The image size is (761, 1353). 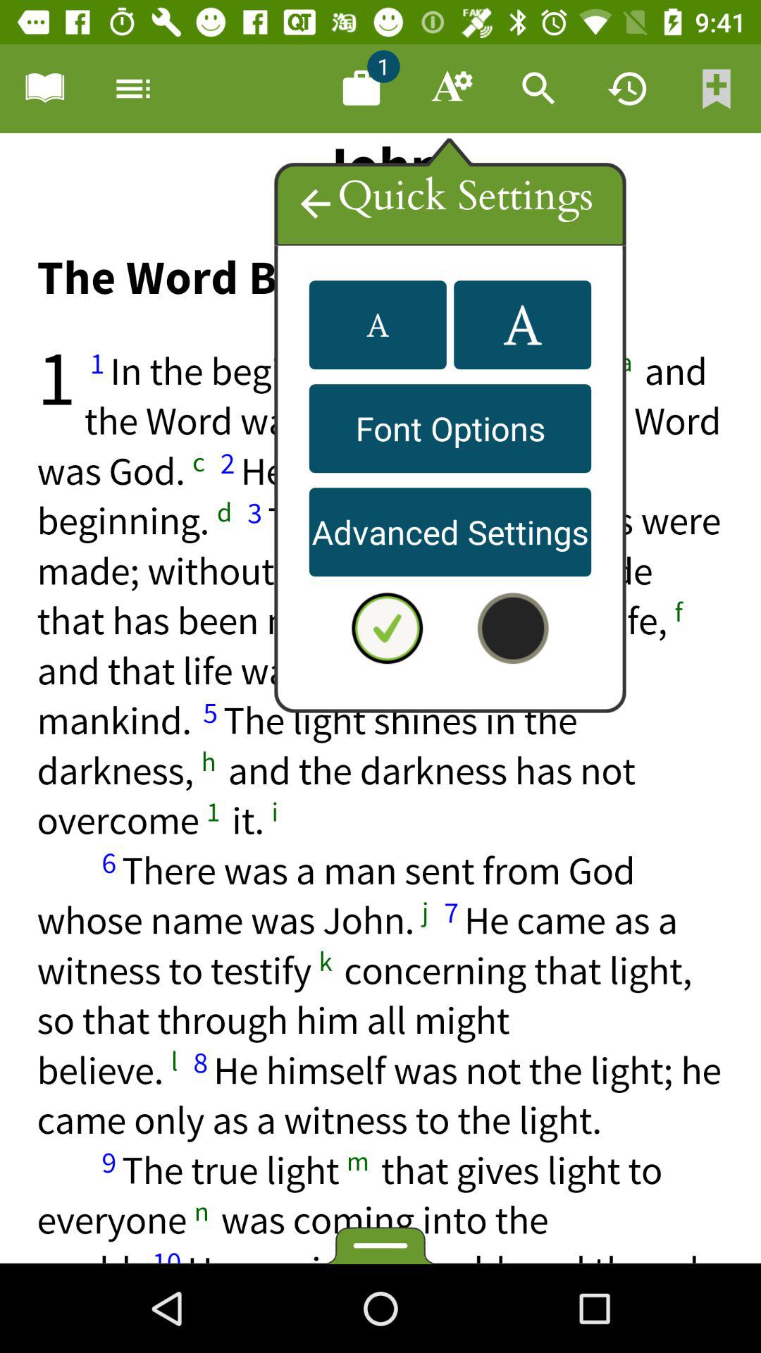 What do you see at coordinates (539, 89) in the screenshot?
I see `search text` at bounding box center [539, 89].